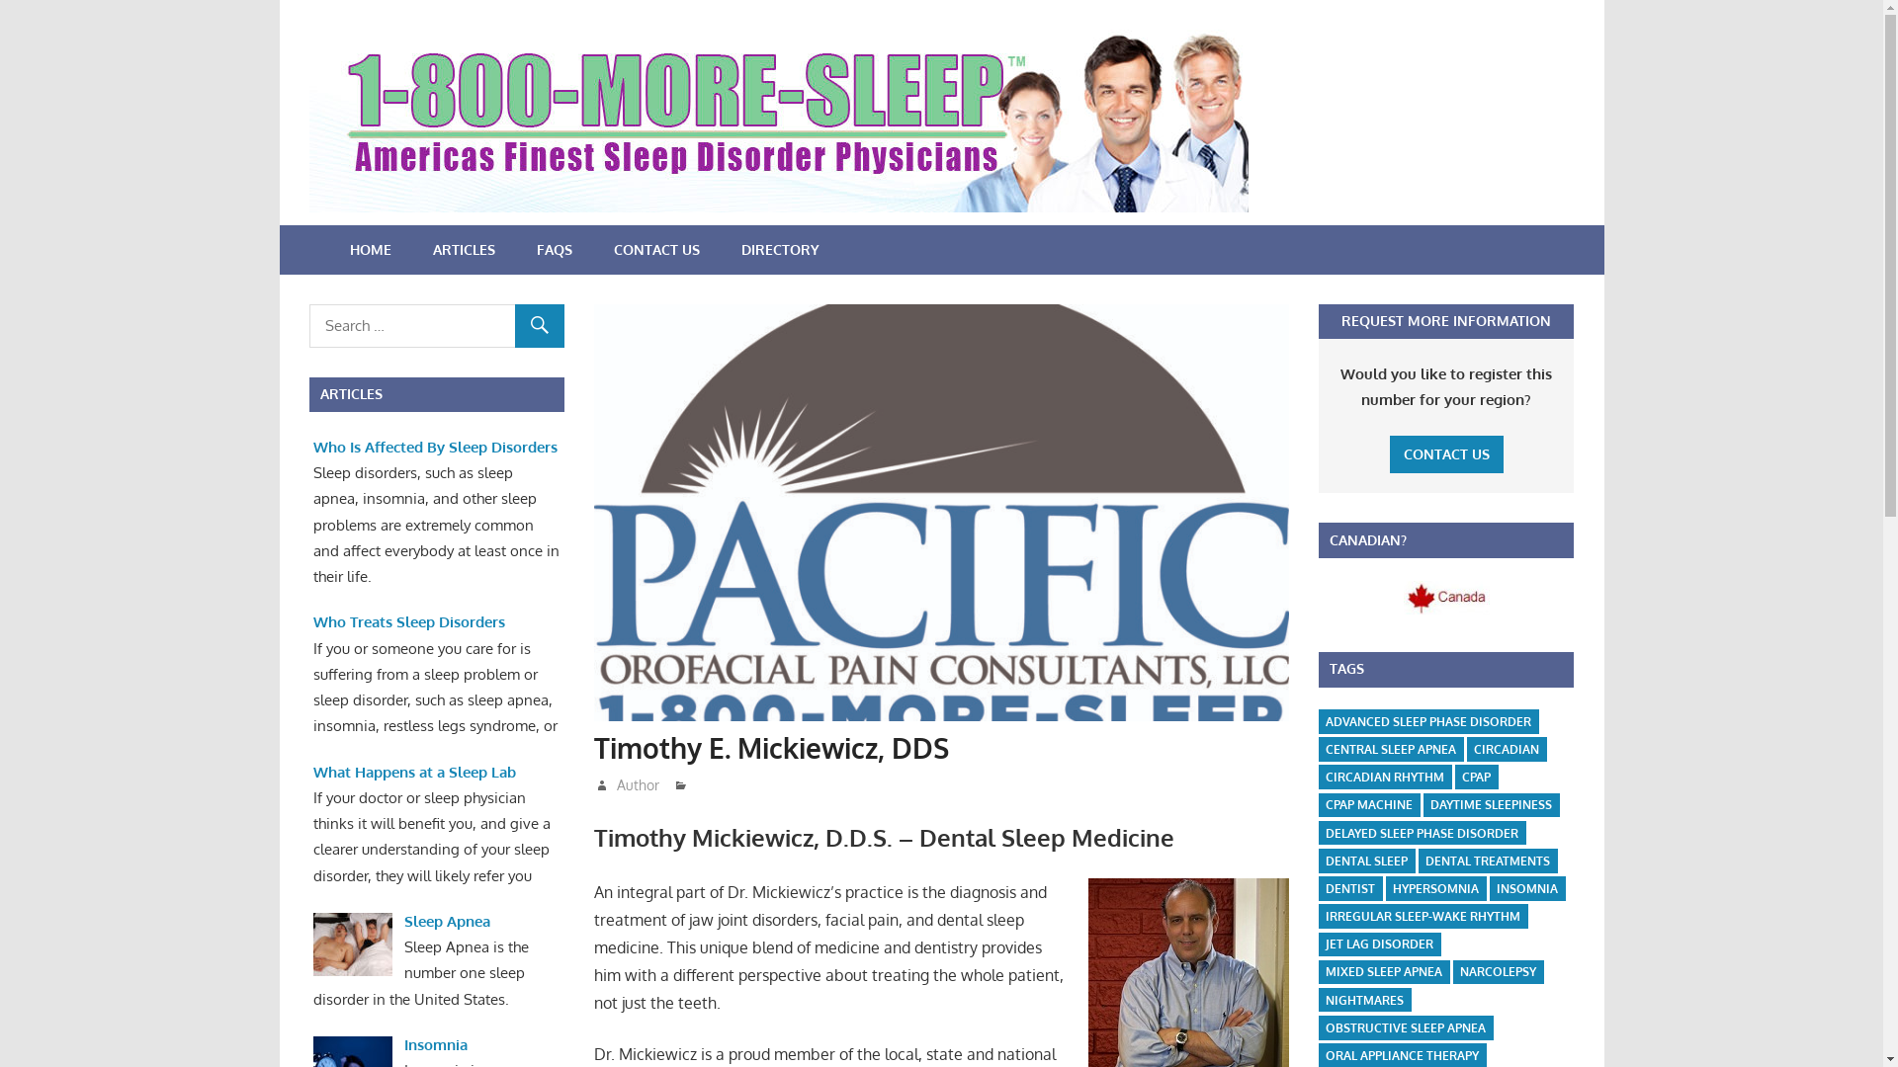 The height and width of the screenshot is (1067, 1898). Describe the element at coordinates (1499, 972) in the screenshot. I see `NARCOLEPSY` at that location.